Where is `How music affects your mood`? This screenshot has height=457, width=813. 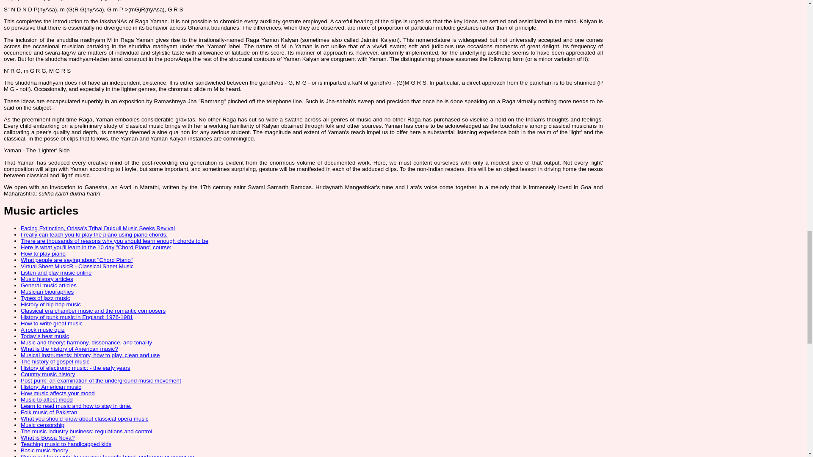 How music affects your mood is located at coordinates (58, 394).